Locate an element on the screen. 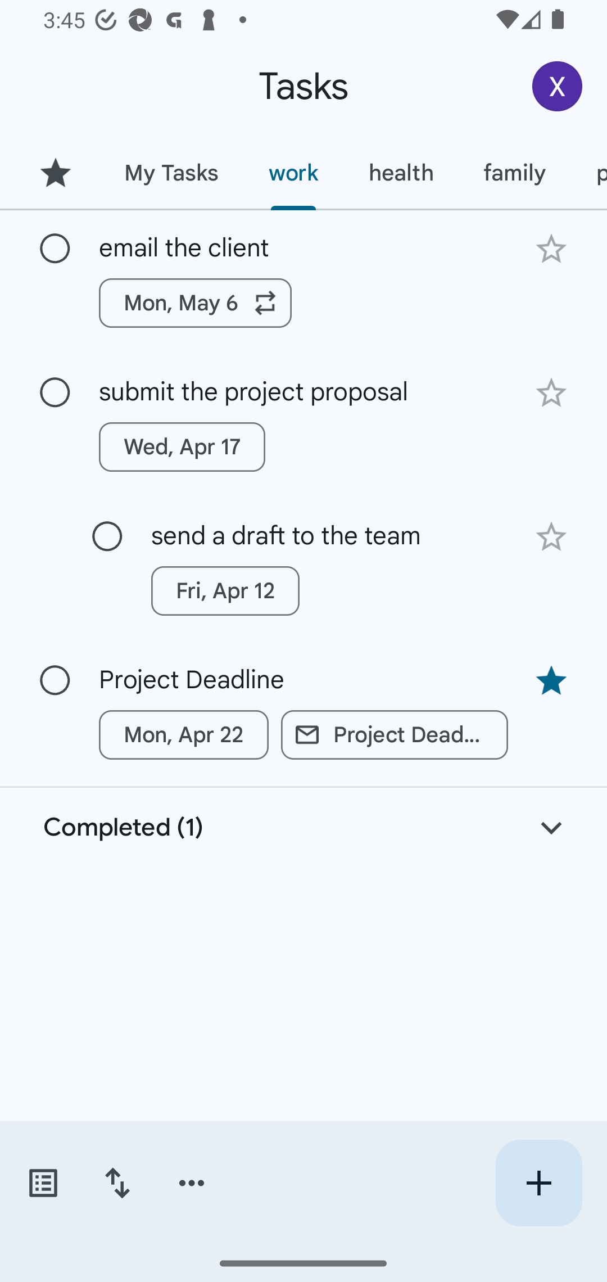  Completed (1) is located at coordinates (303, 827).